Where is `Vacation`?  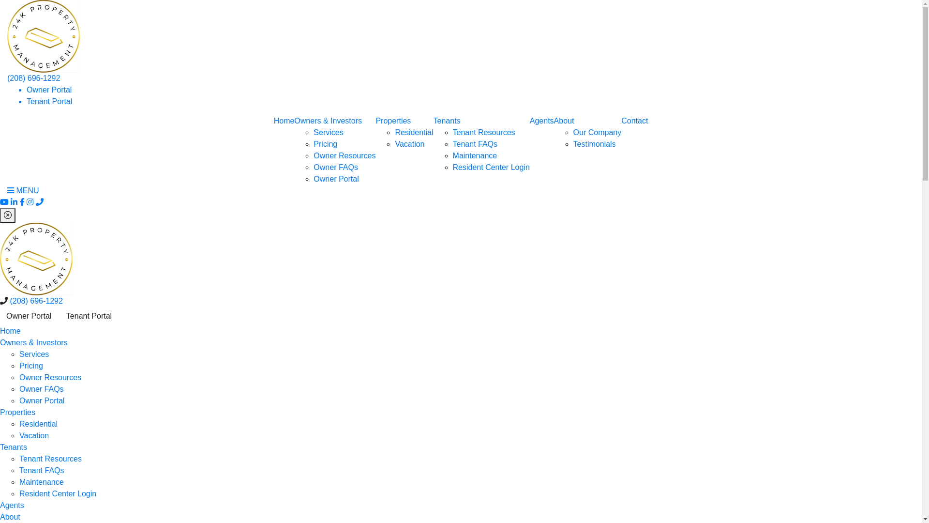
Vacation is located at coordinates (34, 436).